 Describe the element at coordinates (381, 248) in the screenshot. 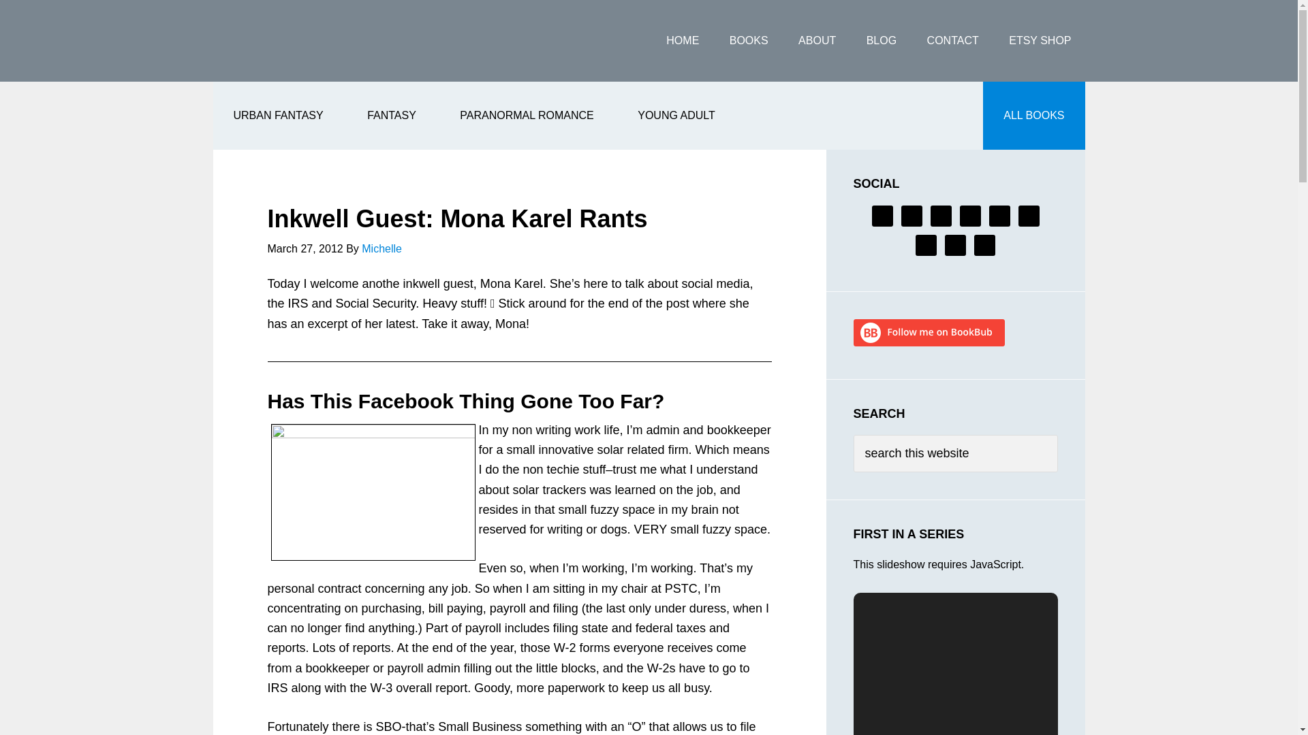

I see `Michelle` at that location.